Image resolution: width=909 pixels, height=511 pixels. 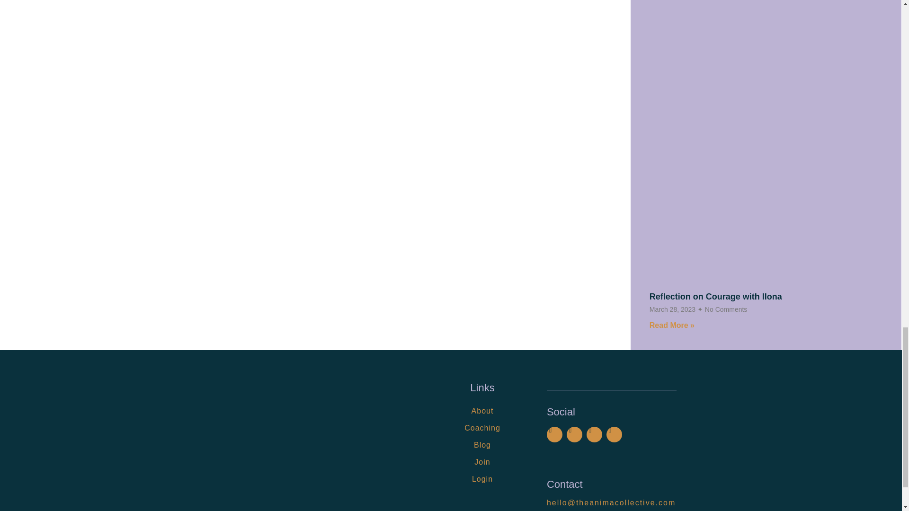 What do you see at coordinates (482, 445) in the screenshot?
I see `Blog` at bounding box center [482, 445].